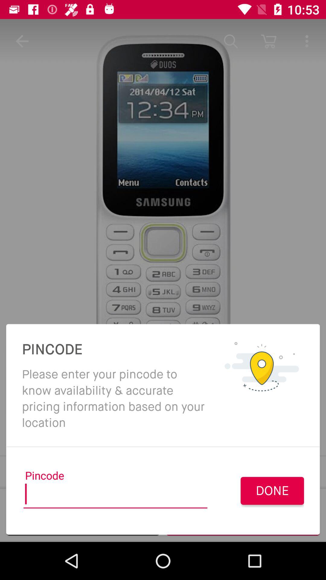  What do you see at coordinates (115, 496) in the screenshot?
I see `enter pincode` at bounding box center [115, 496].